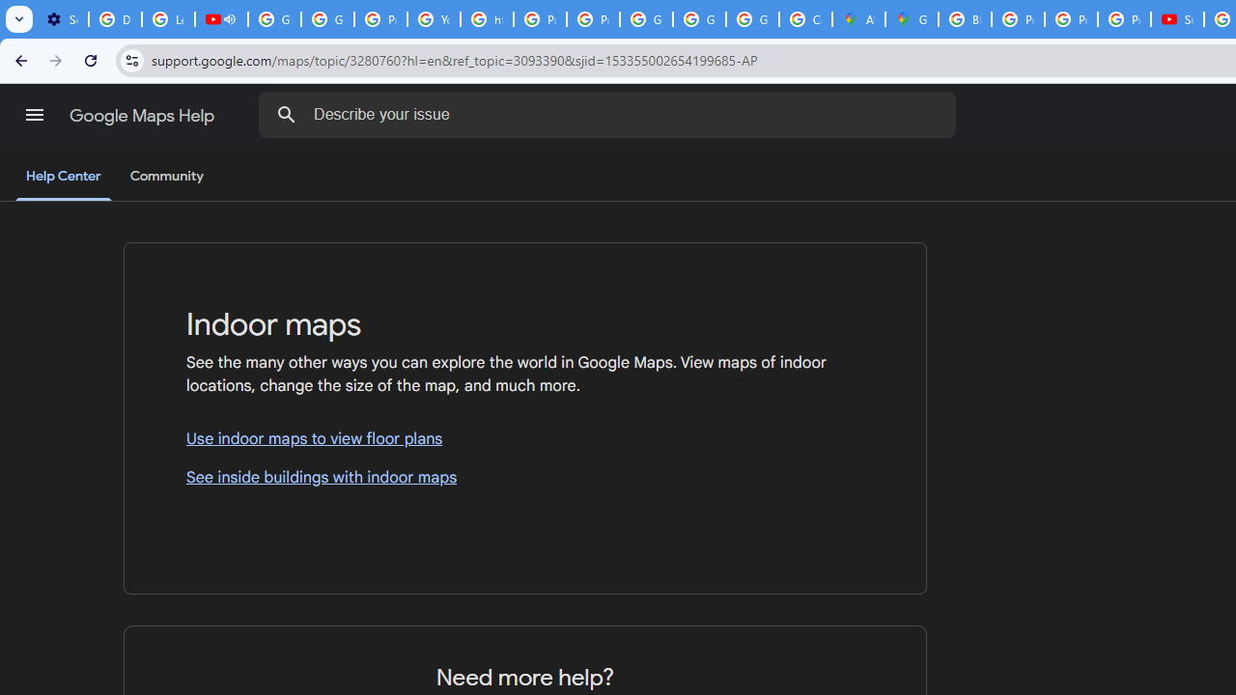 This screenshot has width=1236, height=695. I want to click on Settings - Customize profile, so click(62, 19).